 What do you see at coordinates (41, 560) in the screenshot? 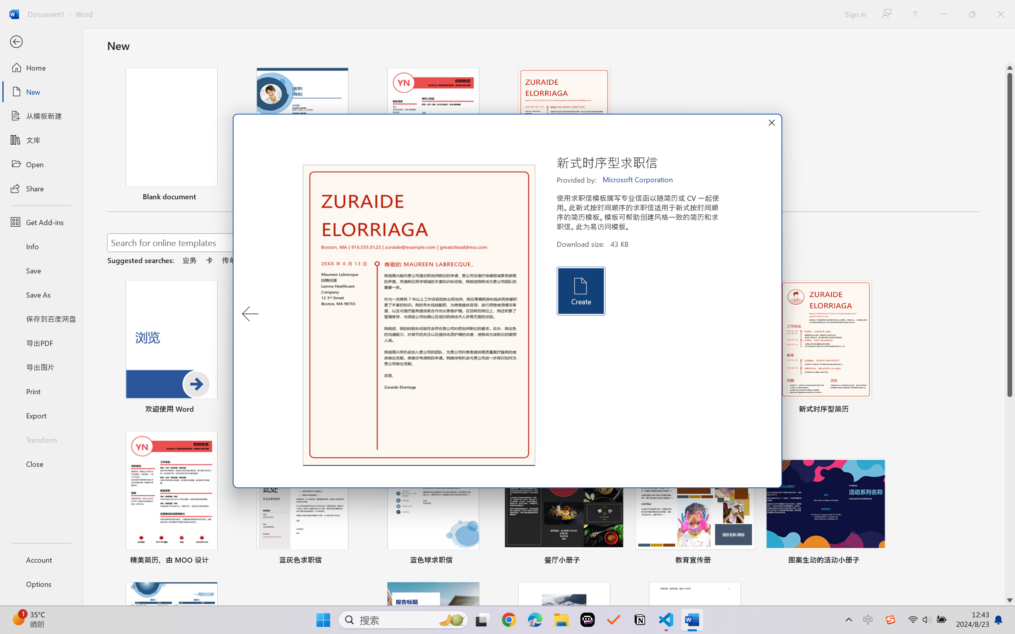
I see `Account` at bounding box center [41, 560].